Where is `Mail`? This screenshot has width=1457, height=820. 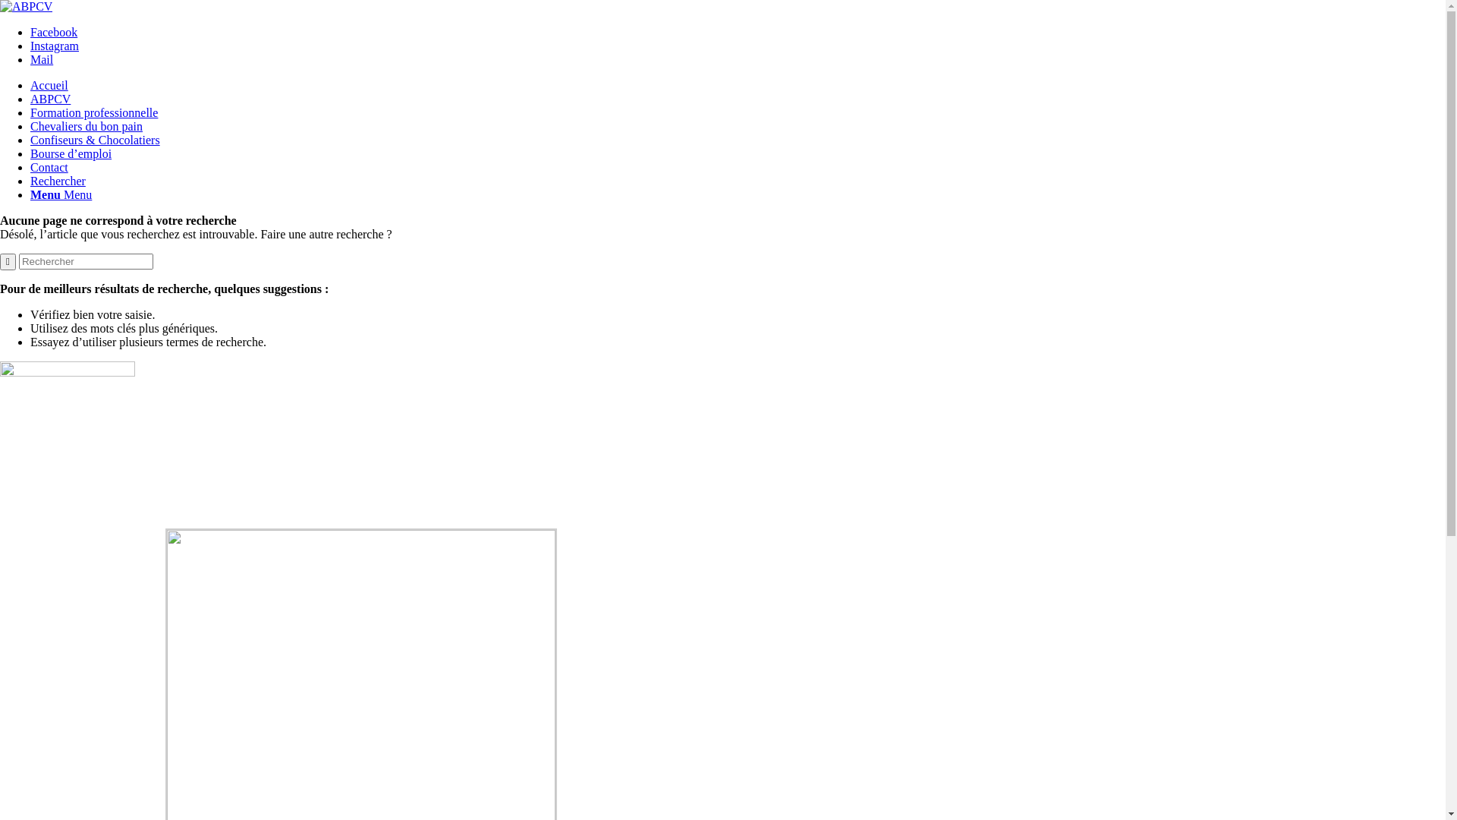
Mail is located at coordinates (42, 59).